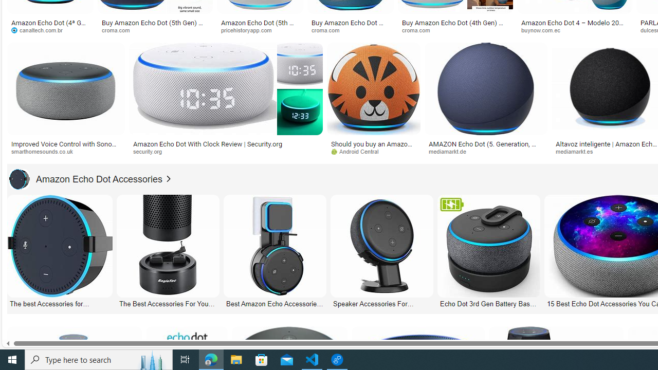  What do you see at coordinates (250, 30) in the screenshot?
I see `pricehistoryapp.com` at bounding box center [250, 30].